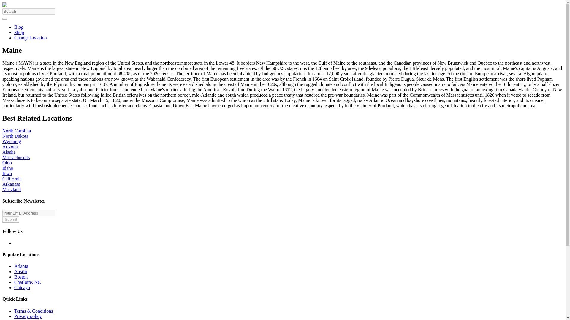 The height and width of the screenshot is (320, 570). What do you see at coordinates (15, 136) in the screenshot?
I see `North Dakota` at bounding box center [15, 136].